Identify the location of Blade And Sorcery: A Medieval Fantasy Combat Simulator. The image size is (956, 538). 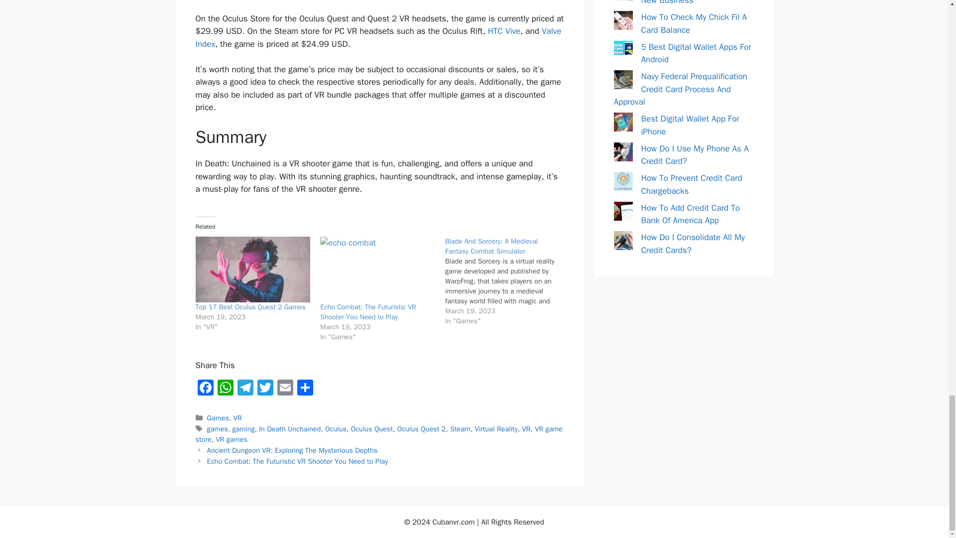
(491, 246).